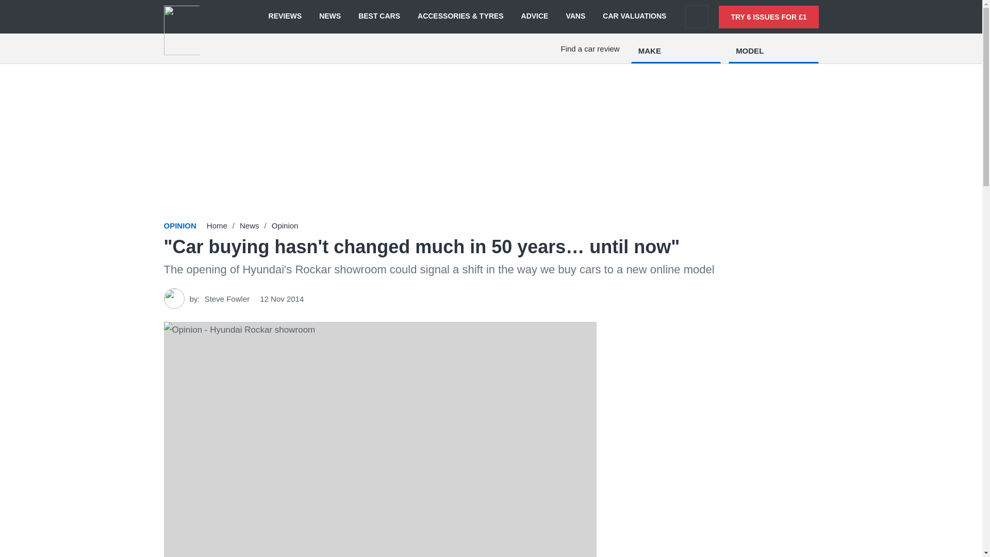 This screenshot has height=557, width=990. I want to click on ADVICE, so click(535, 17).